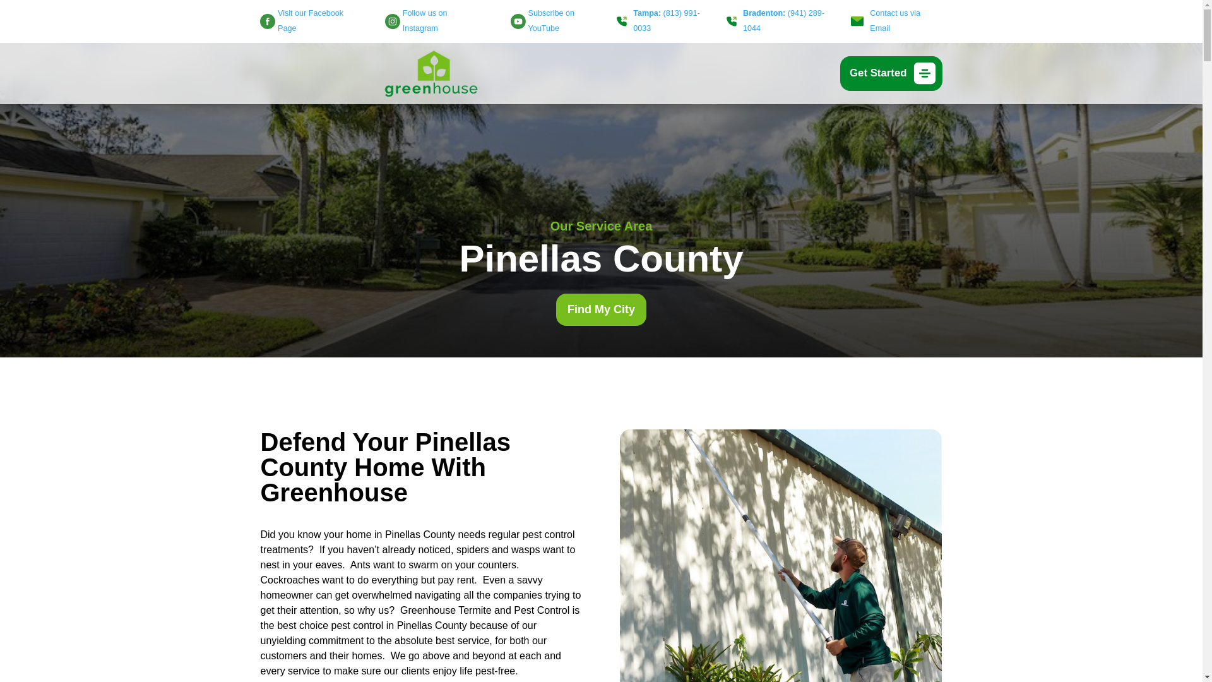 This screenshot has height=682, width=1212. I want to click on  Subscribe on YouTube, so click(558, 21).